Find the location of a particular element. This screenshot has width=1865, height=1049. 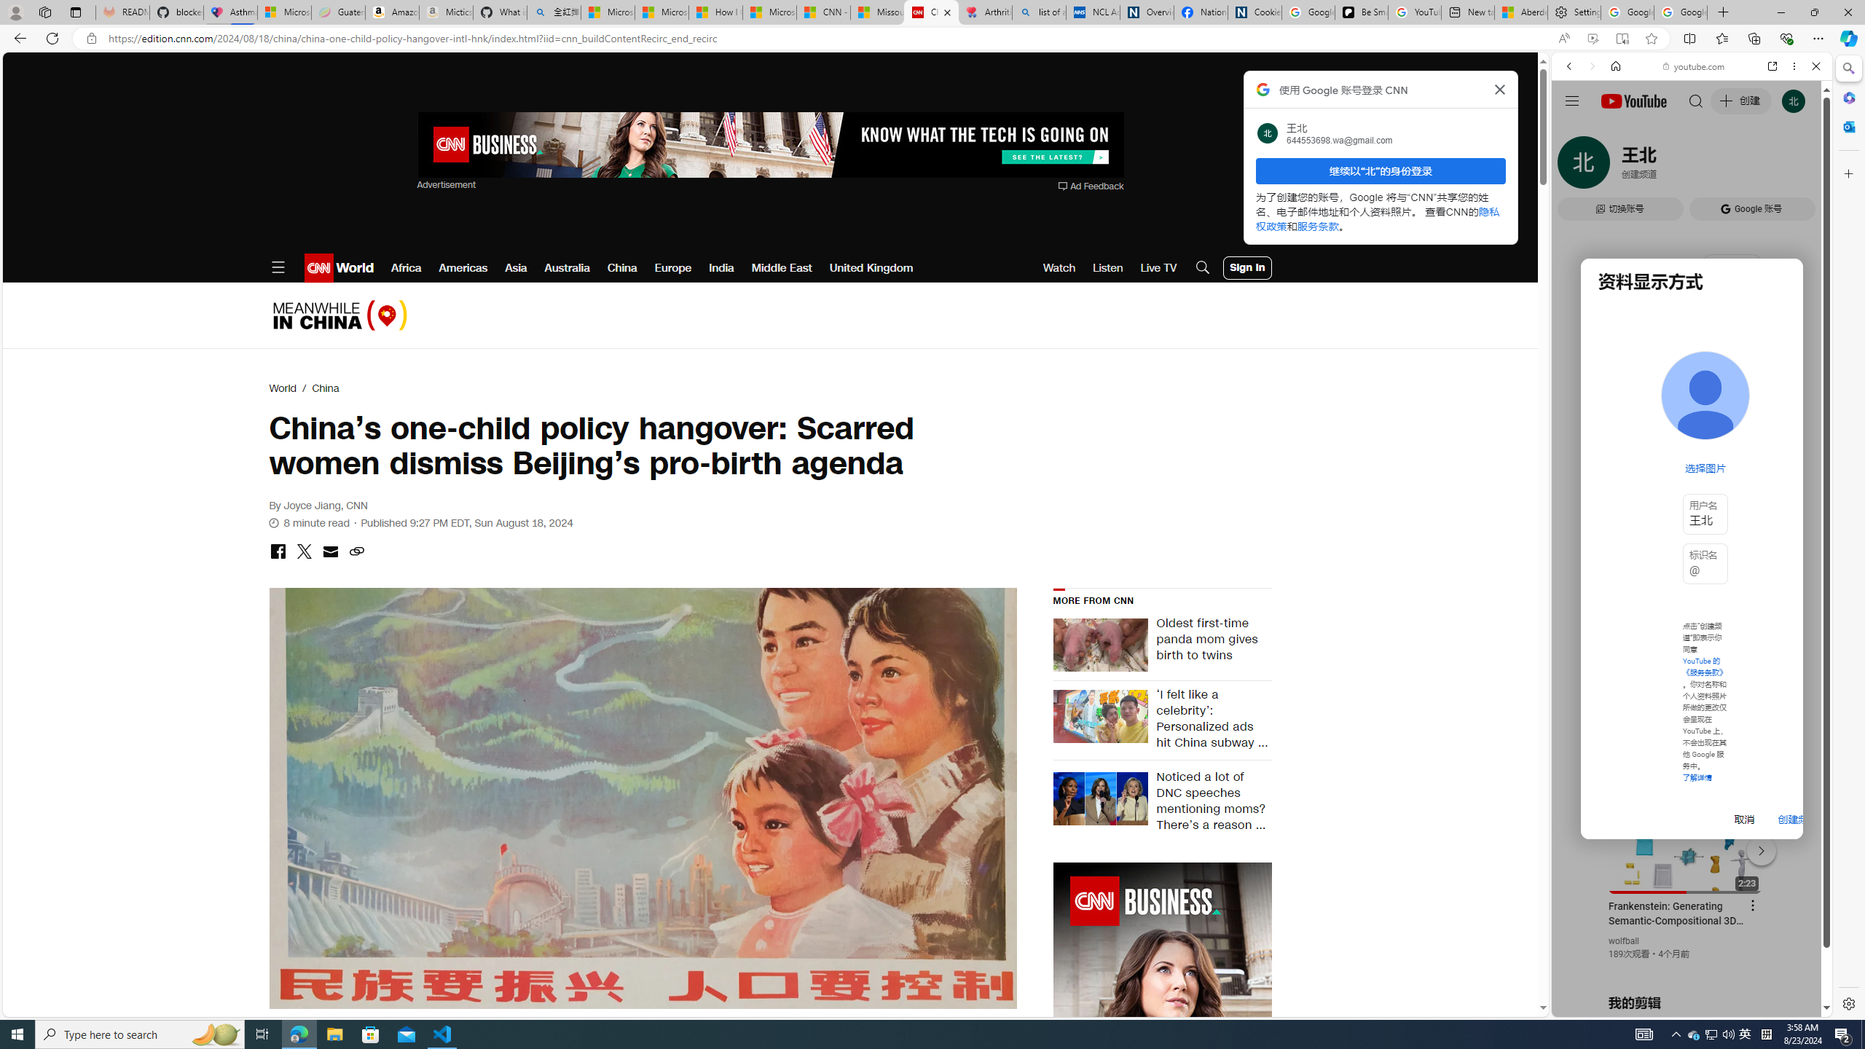

Search Filter, IMAGES is located at coordinates (1617, 166).